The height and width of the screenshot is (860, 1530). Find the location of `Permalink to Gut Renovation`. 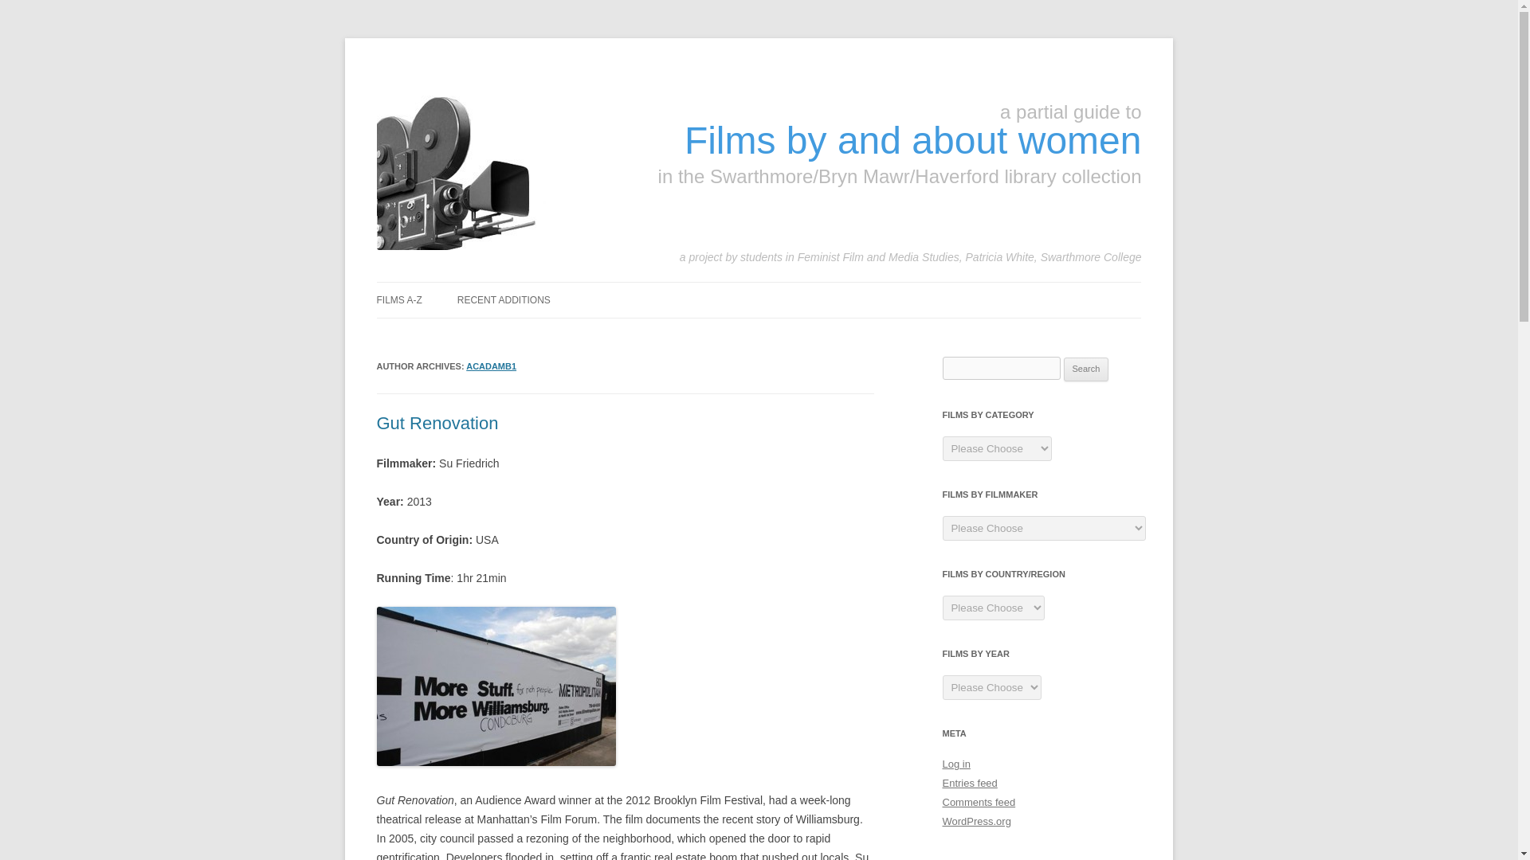

Permalink to Gut Renovation is located at coordinates (437, 424).